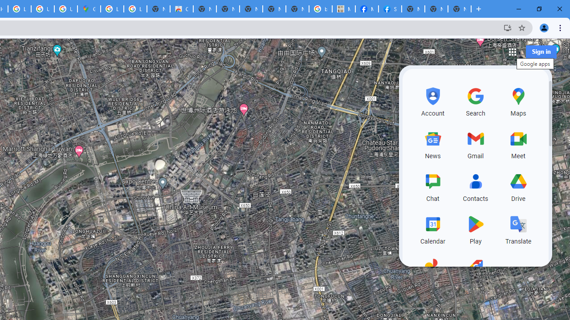 This screenshot has width=570, height=320. I want to click on Chrome Web Store, so click(181, 9).